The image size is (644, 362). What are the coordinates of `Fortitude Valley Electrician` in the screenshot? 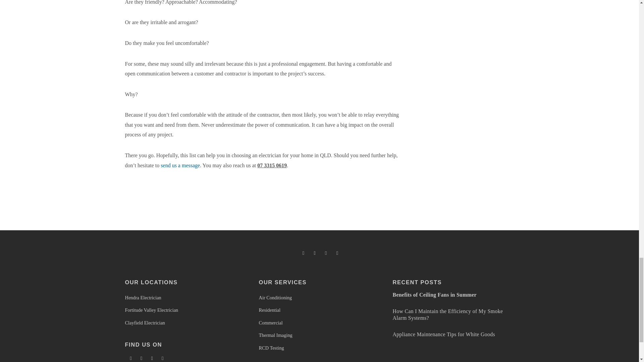 It's located at (152, 310).